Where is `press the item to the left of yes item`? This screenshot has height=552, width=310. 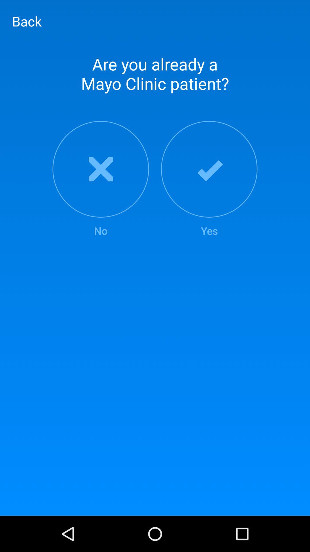 press the item to the left of yes item is located at coordinates (100, 179).